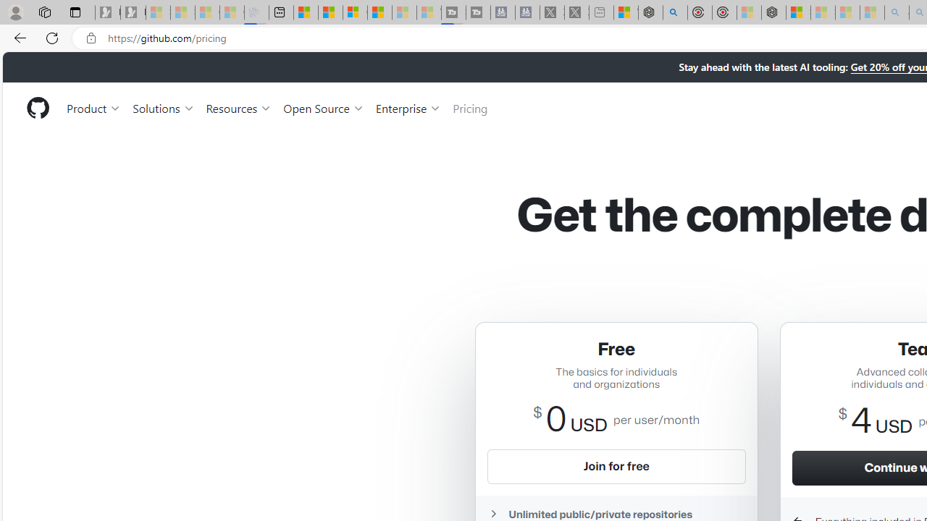 Image resolution: width=927 pixels, height=521 pixels. I want to click on Overview, so click(355, 13).